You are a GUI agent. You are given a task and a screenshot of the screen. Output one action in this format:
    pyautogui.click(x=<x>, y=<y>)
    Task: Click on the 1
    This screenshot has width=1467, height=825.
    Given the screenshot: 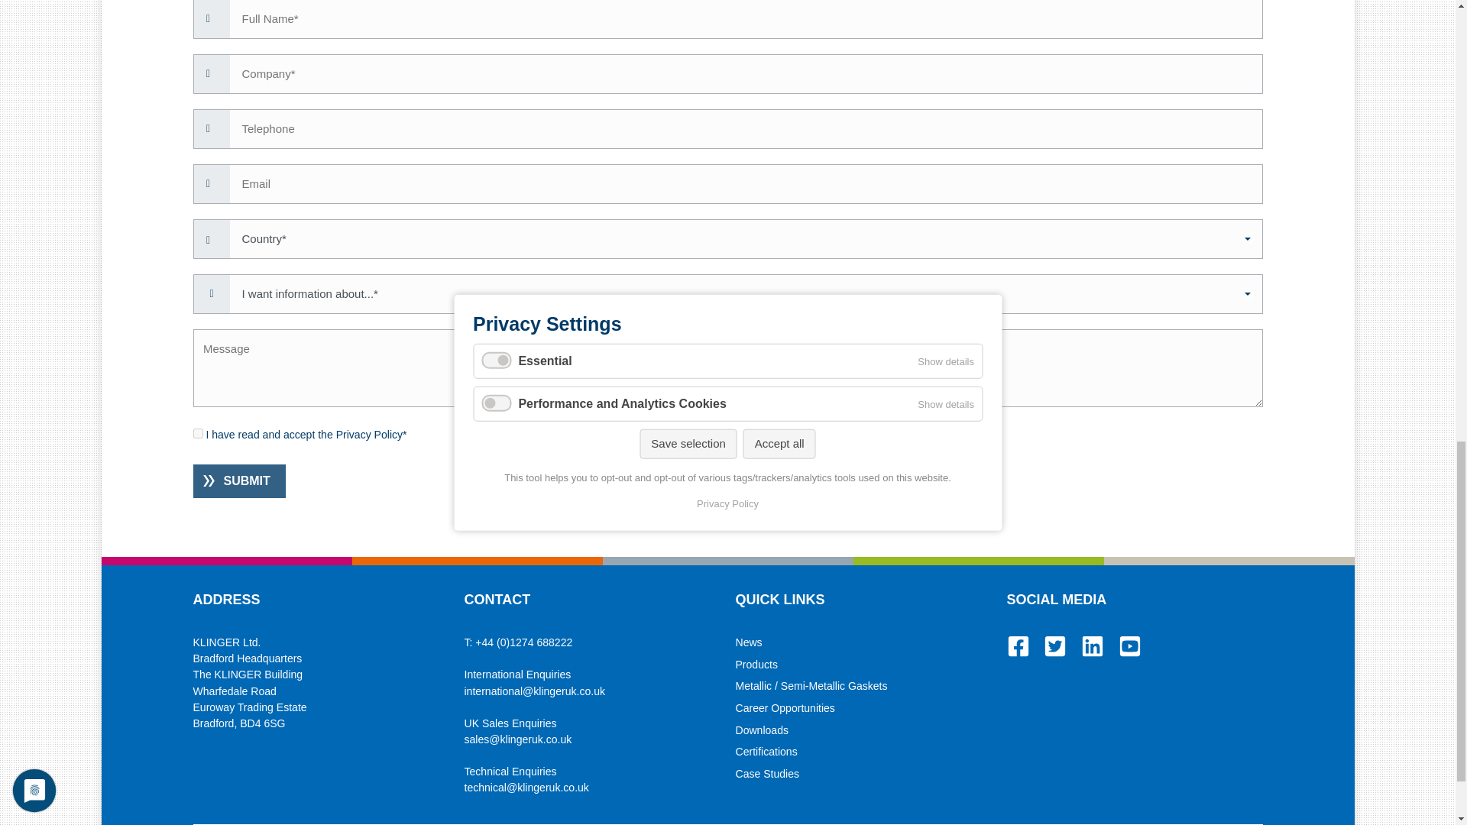 What is the action you would take?
    pyautogui.click(x=197, y=432)
    